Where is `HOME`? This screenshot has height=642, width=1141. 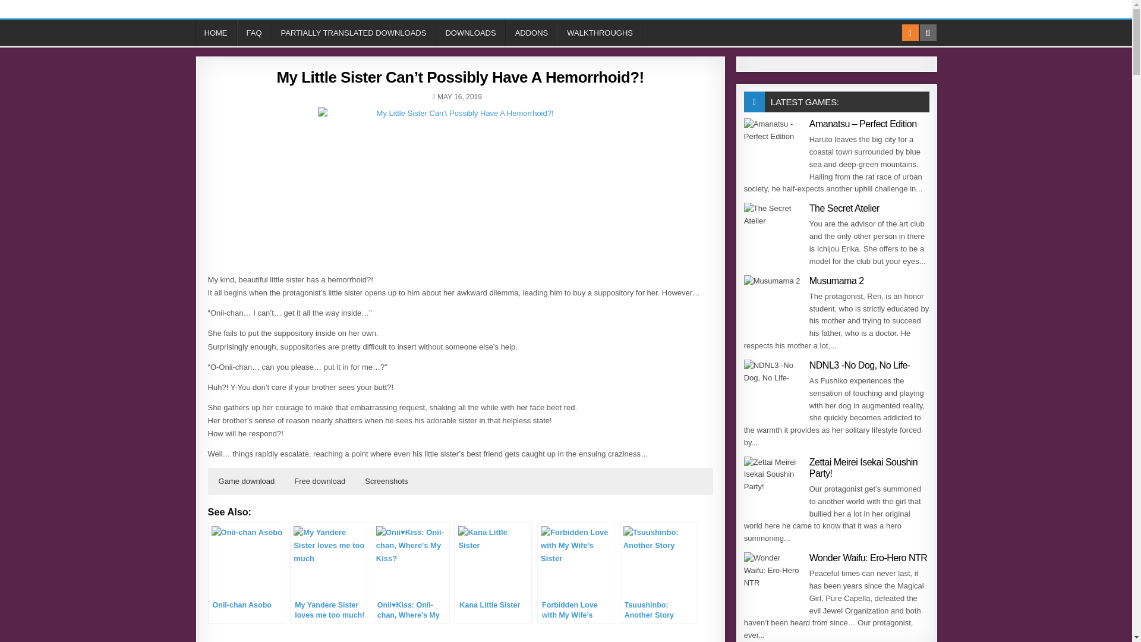
HOME is located at coordinates (216, 32).